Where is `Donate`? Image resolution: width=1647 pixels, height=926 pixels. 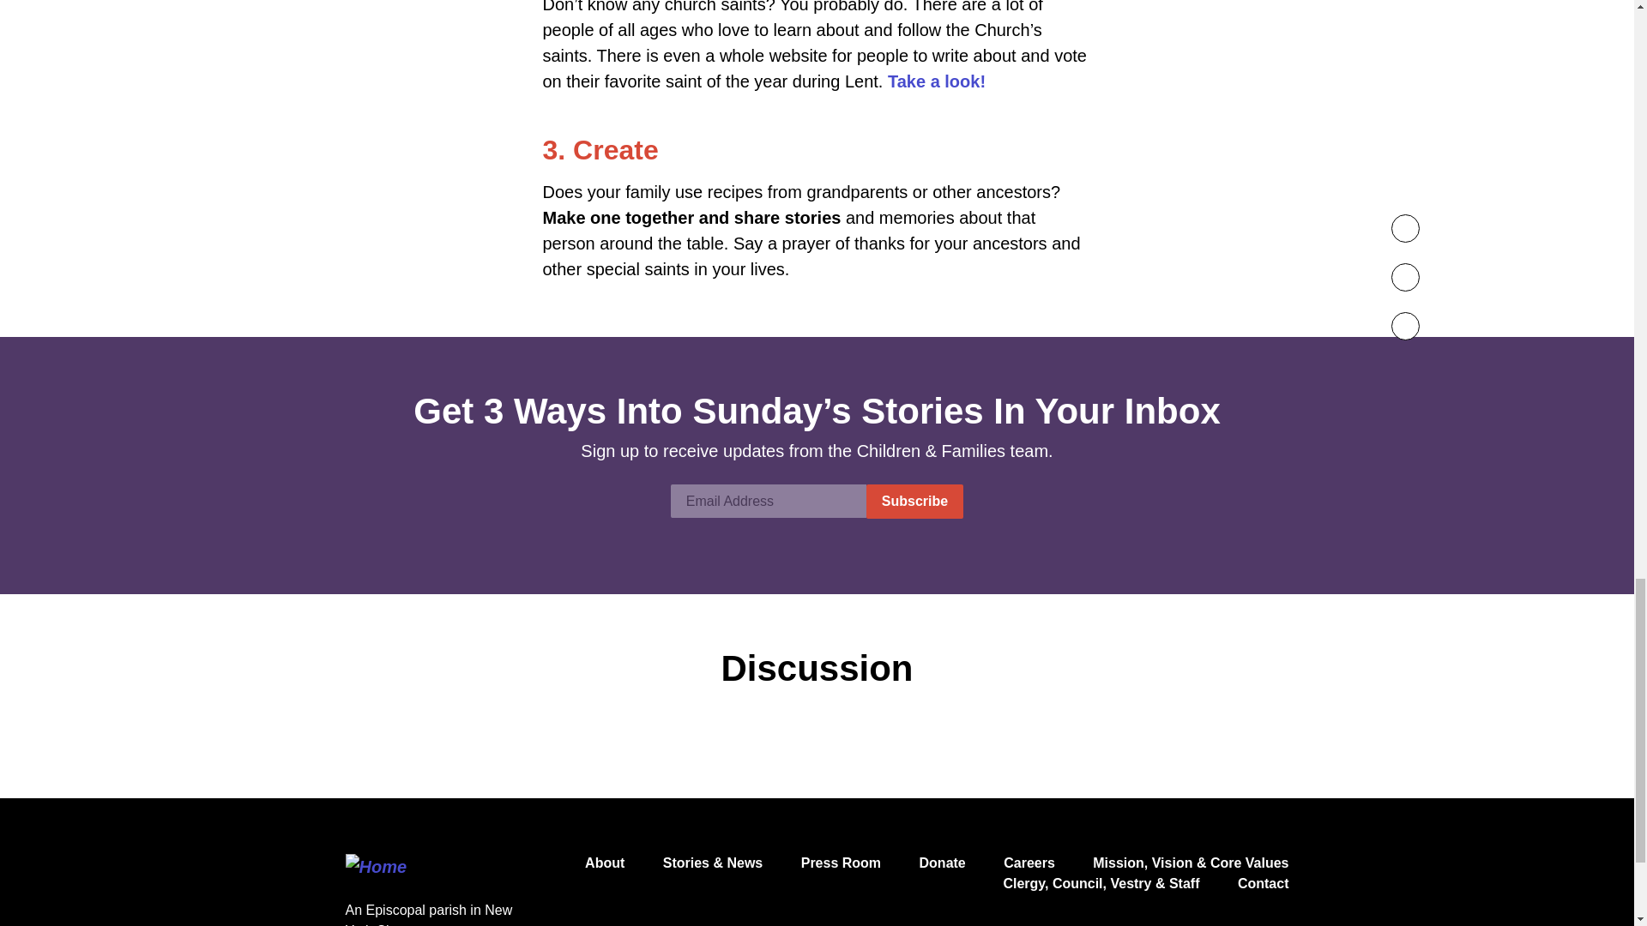
Donate is located at coordinates (942, 863).